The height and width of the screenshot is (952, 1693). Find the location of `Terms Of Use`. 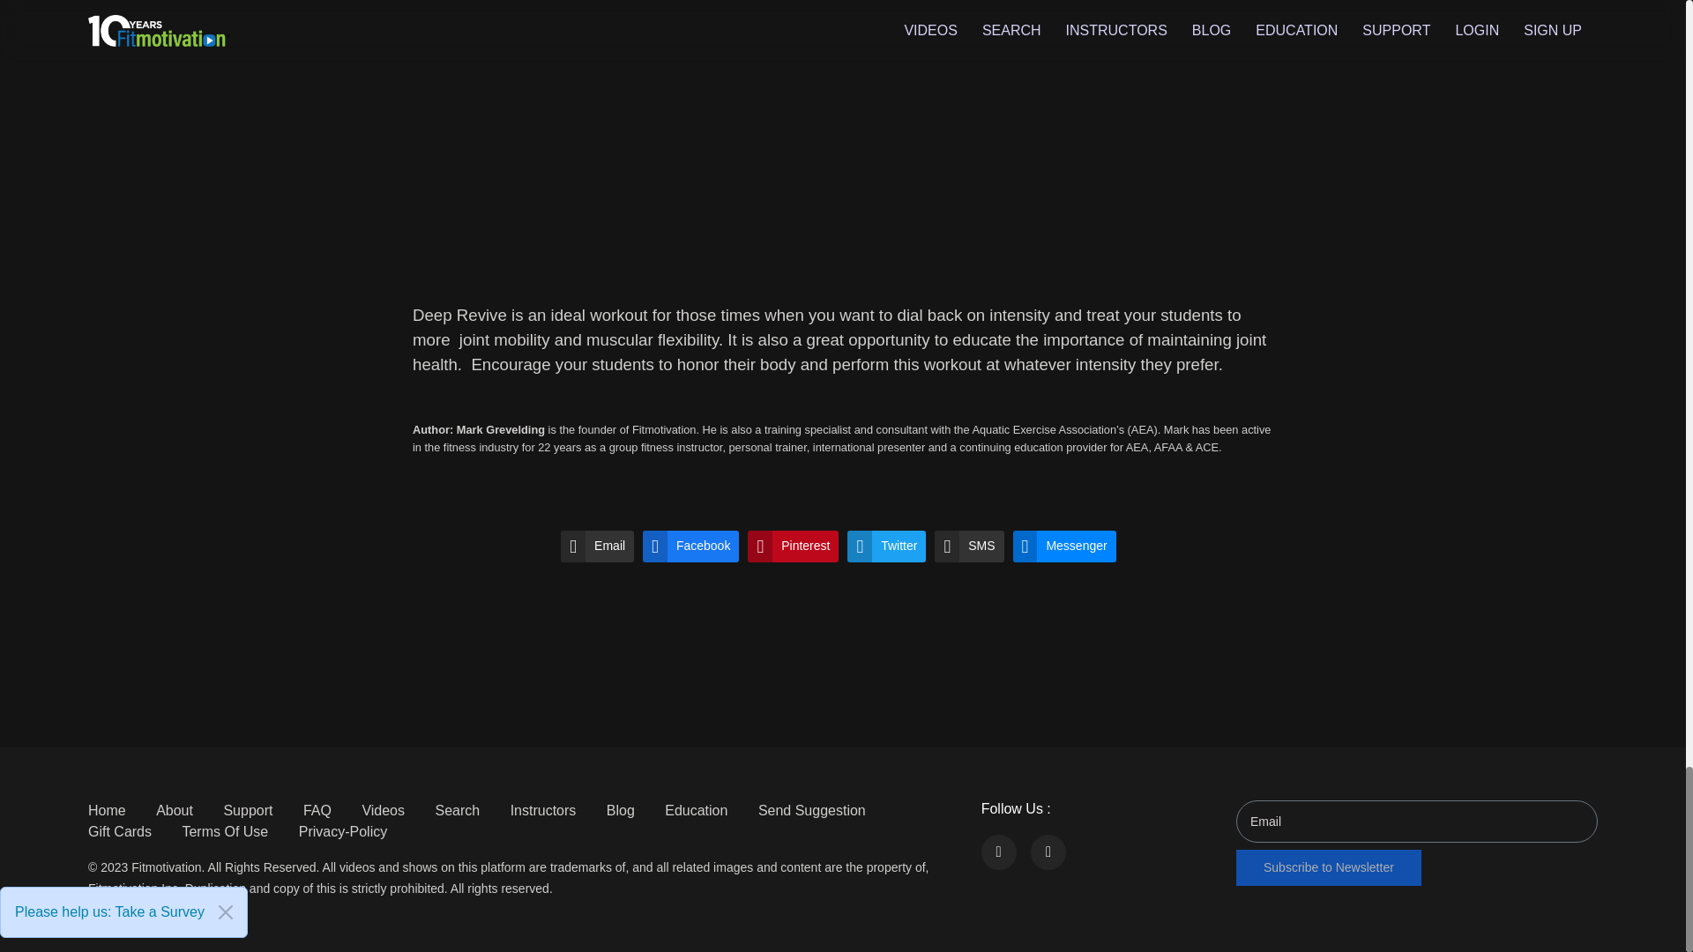

Terms Of Use is located at coordinates (224, 831).